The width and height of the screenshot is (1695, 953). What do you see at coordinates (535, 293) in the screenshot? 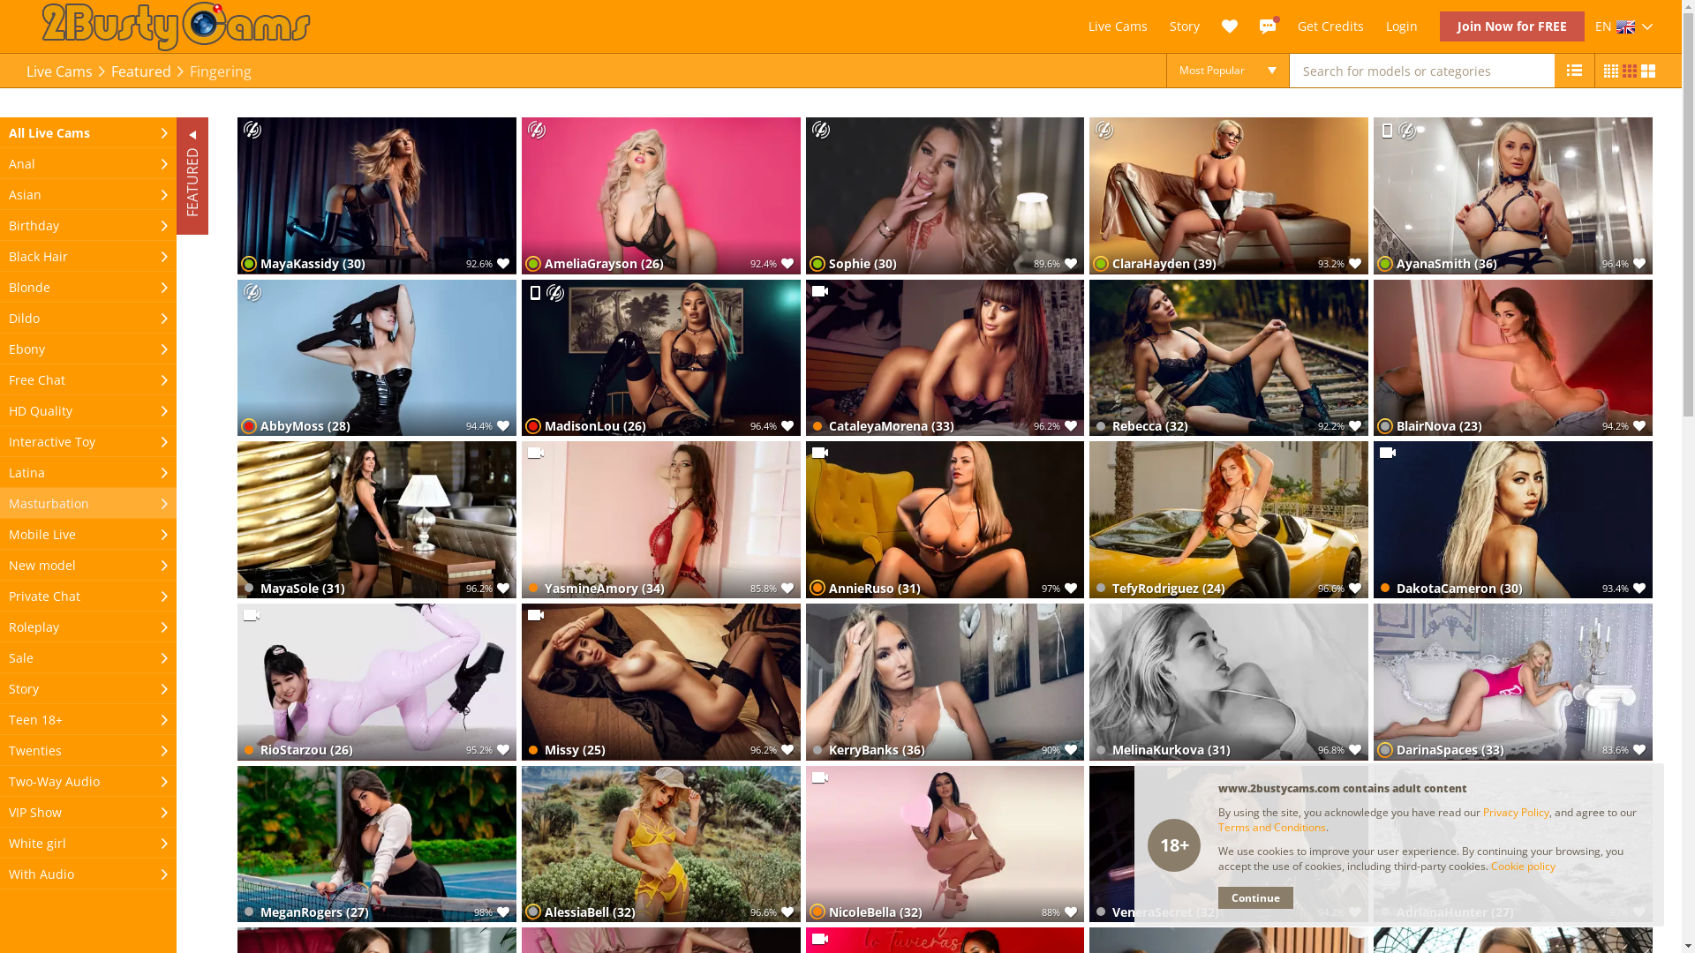
I see `Mobile Live` at bounding box center [535, 293].